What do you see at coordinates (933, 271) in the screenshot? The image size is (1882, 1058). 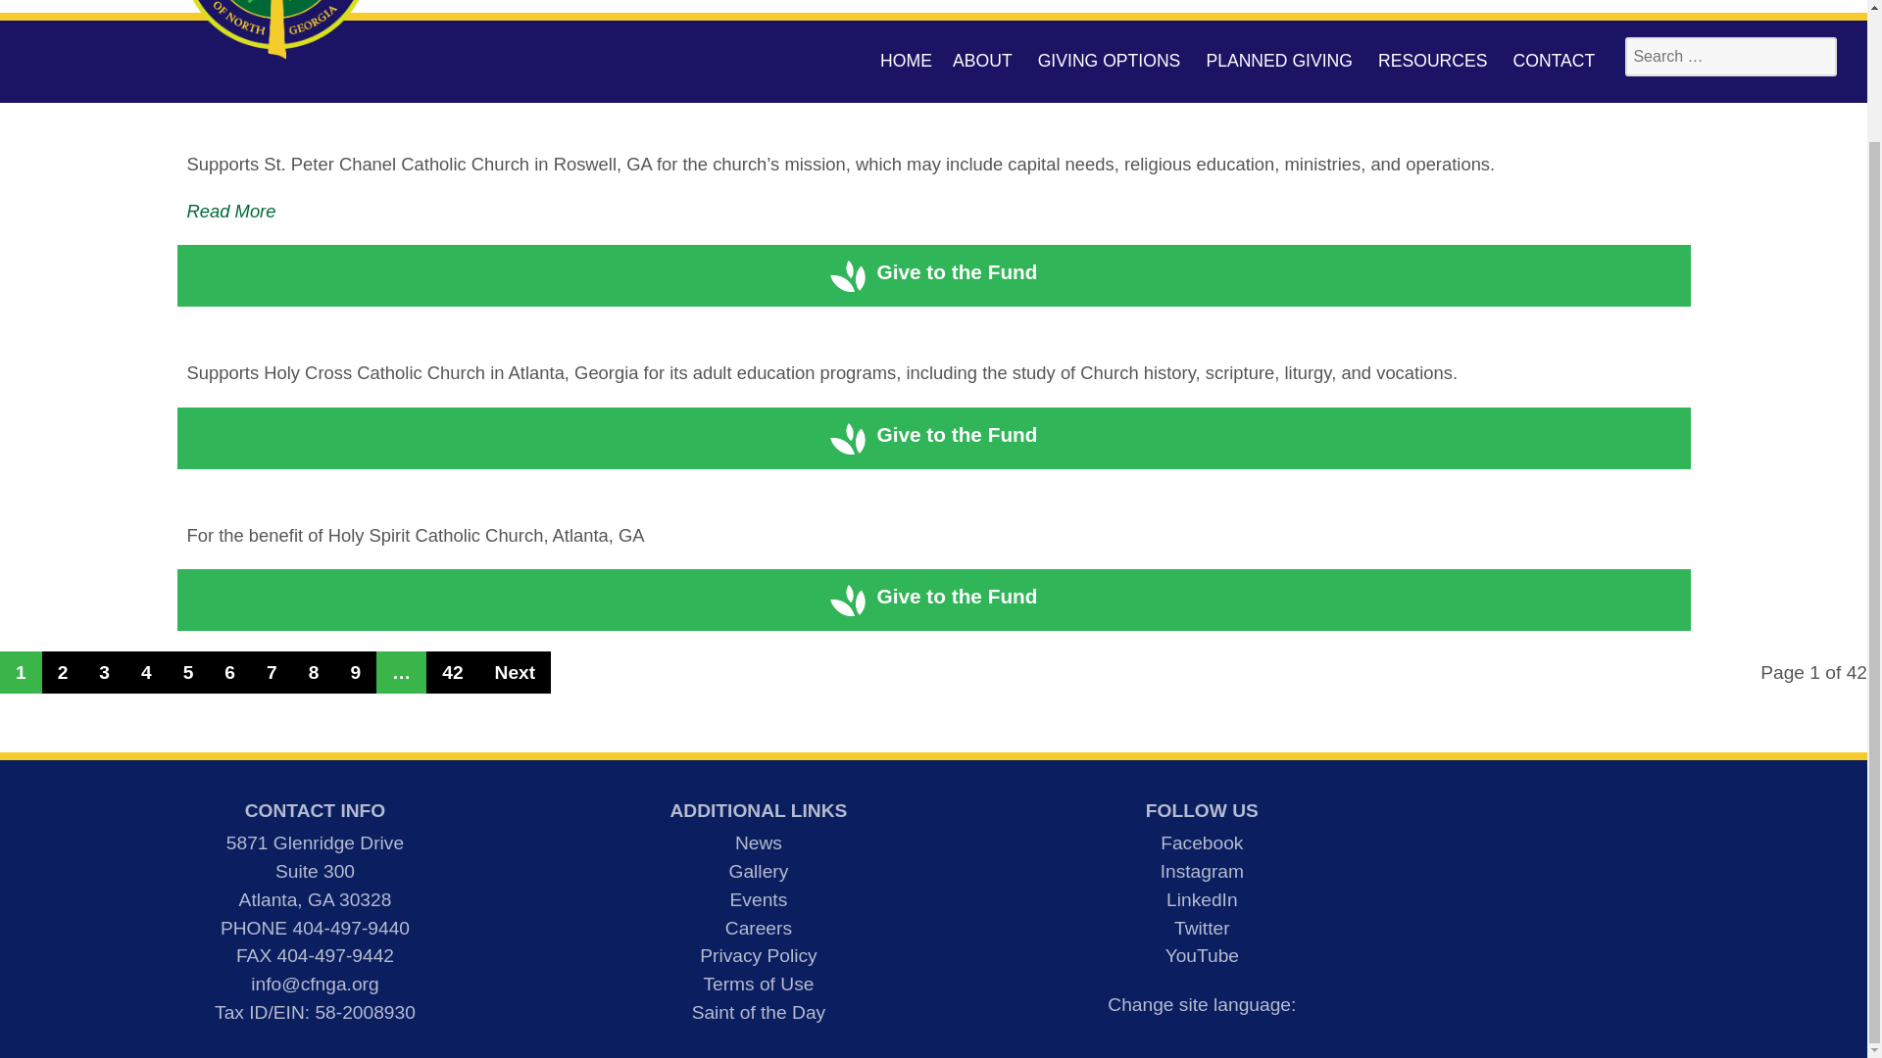 I see `Give to the Fund` at bounding box center [933, 271].